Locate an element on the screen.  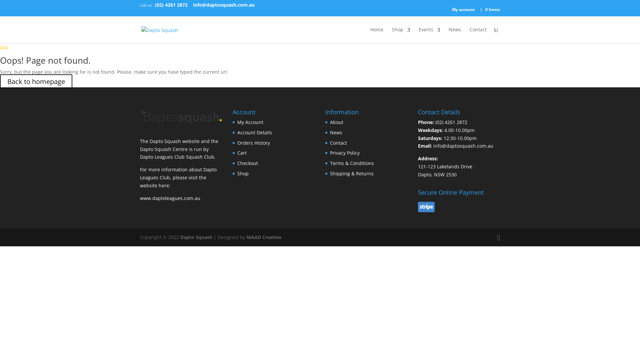
Shop is located at coordinates (401, 35).